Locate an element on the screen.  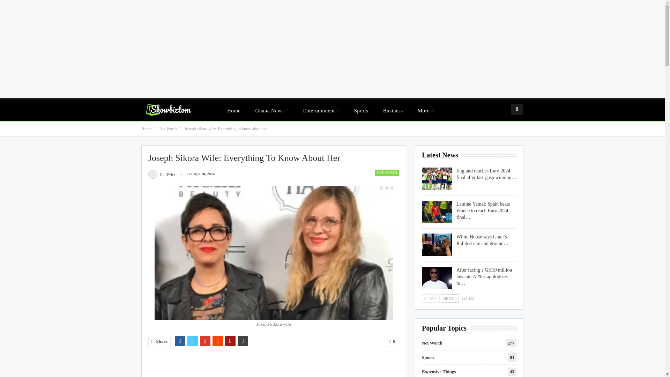
Net Worth is located at coordinates (168, 128).